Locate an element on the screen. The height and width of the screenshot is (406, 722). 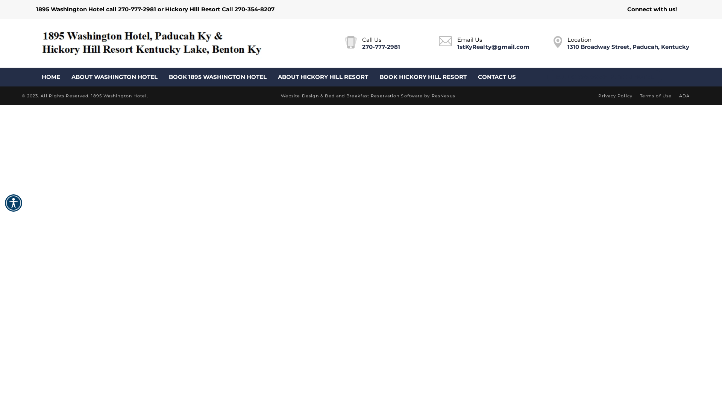
BOOK HICKORY HILL RESORT is located at coordinates (423, 77).